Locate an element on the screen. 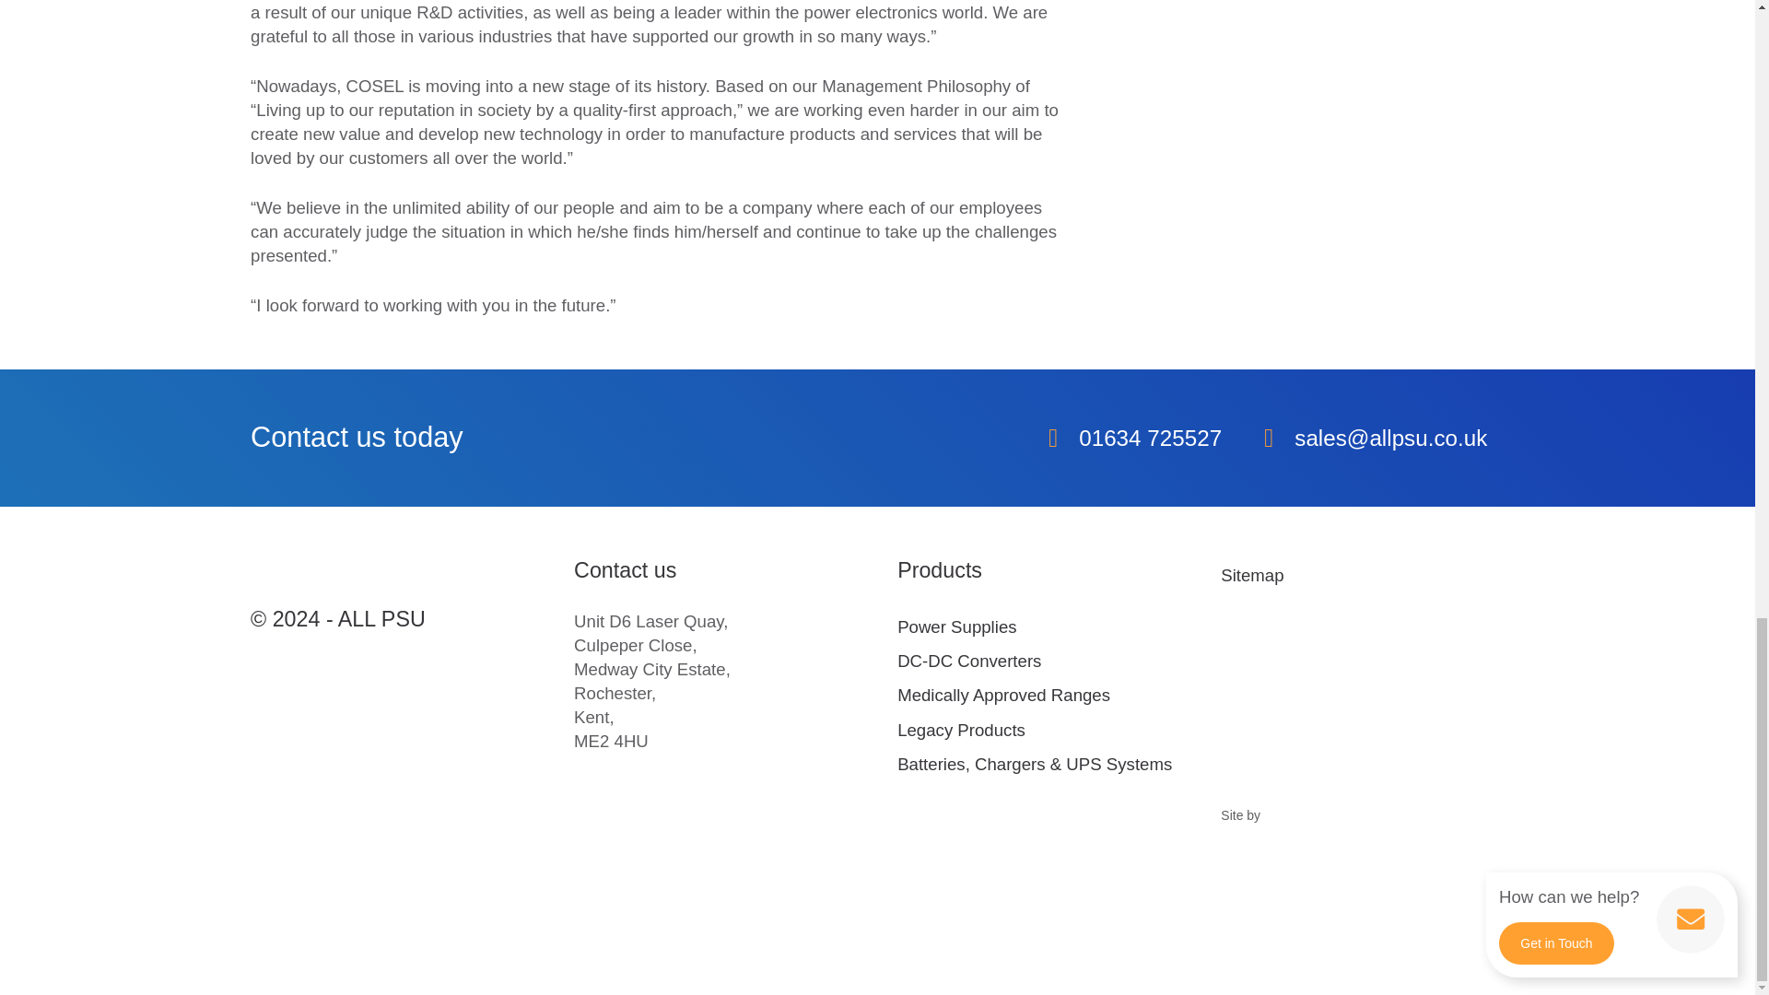 The image size is (1769, 995). Medically Approved Ranges is located at coordinates (1003, 695).